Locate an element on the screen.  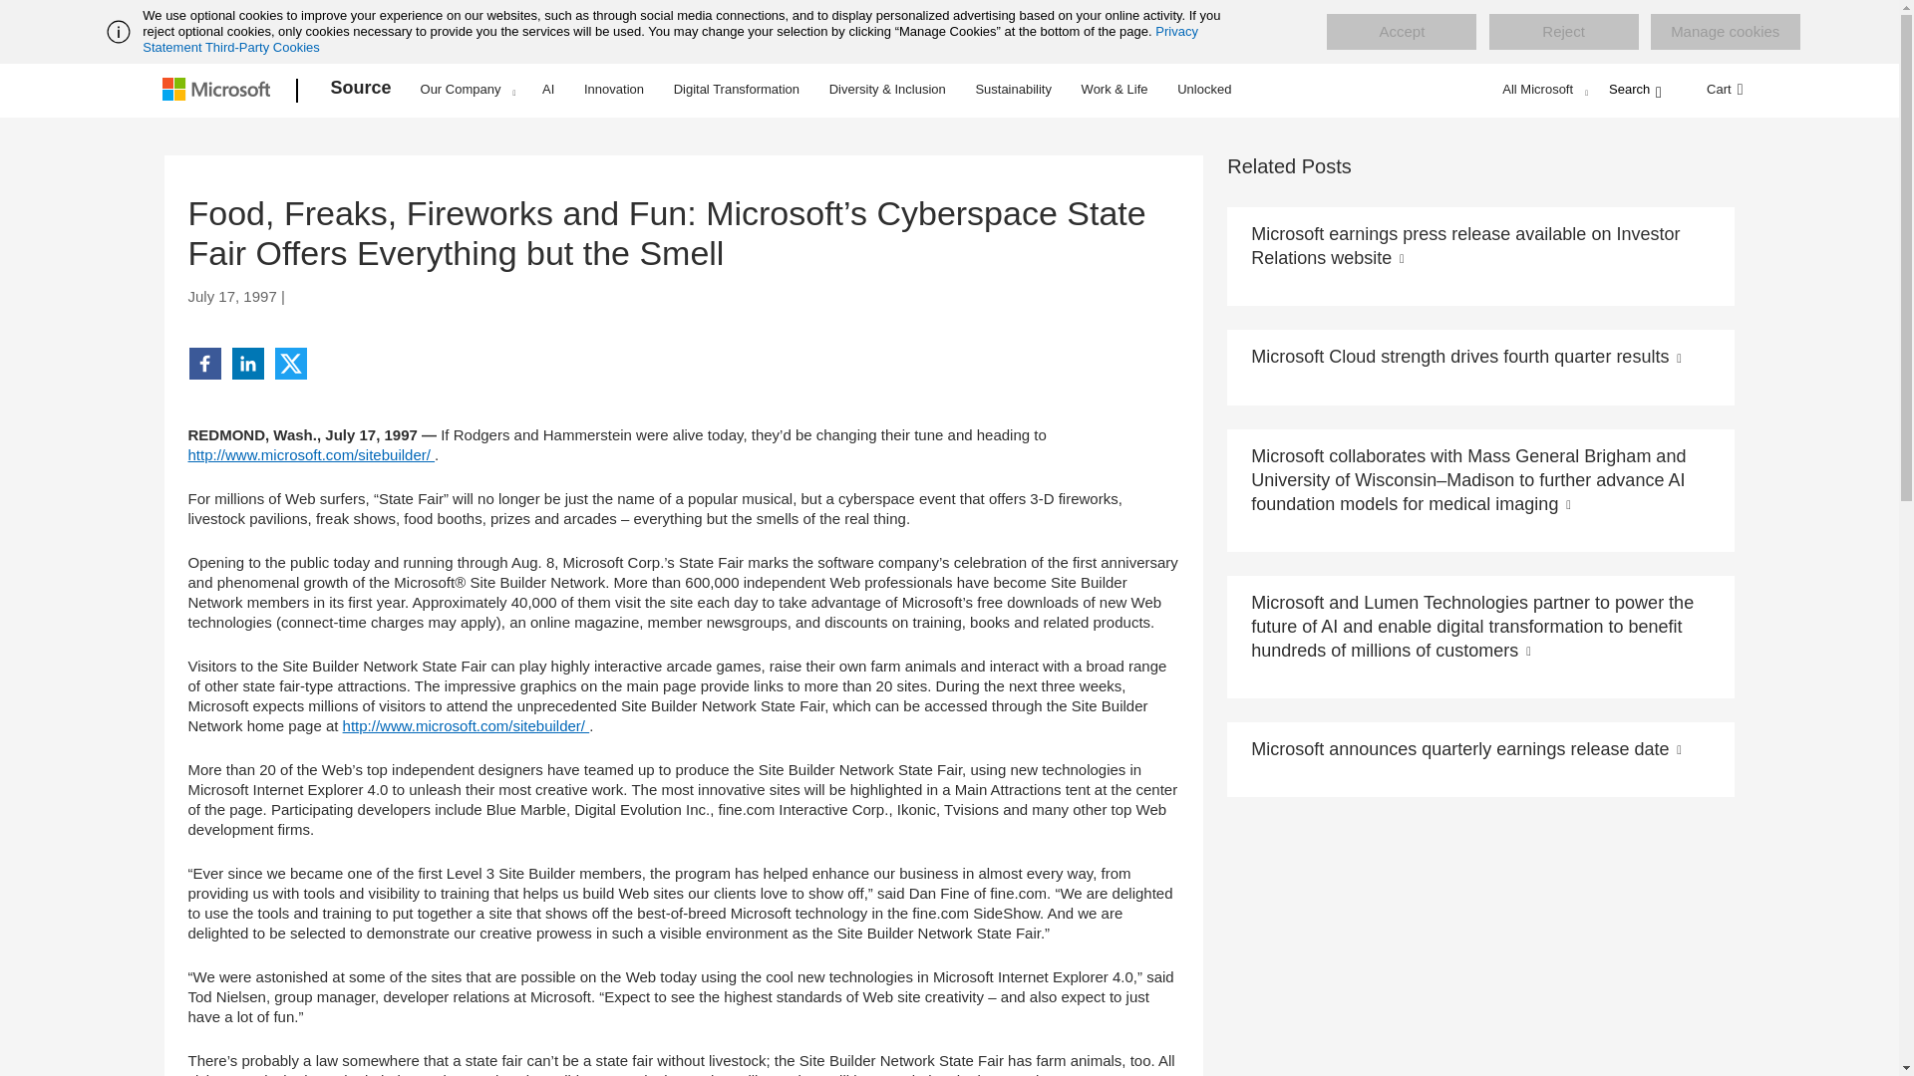
Manage cookies is located at coordinates (1725, 32).